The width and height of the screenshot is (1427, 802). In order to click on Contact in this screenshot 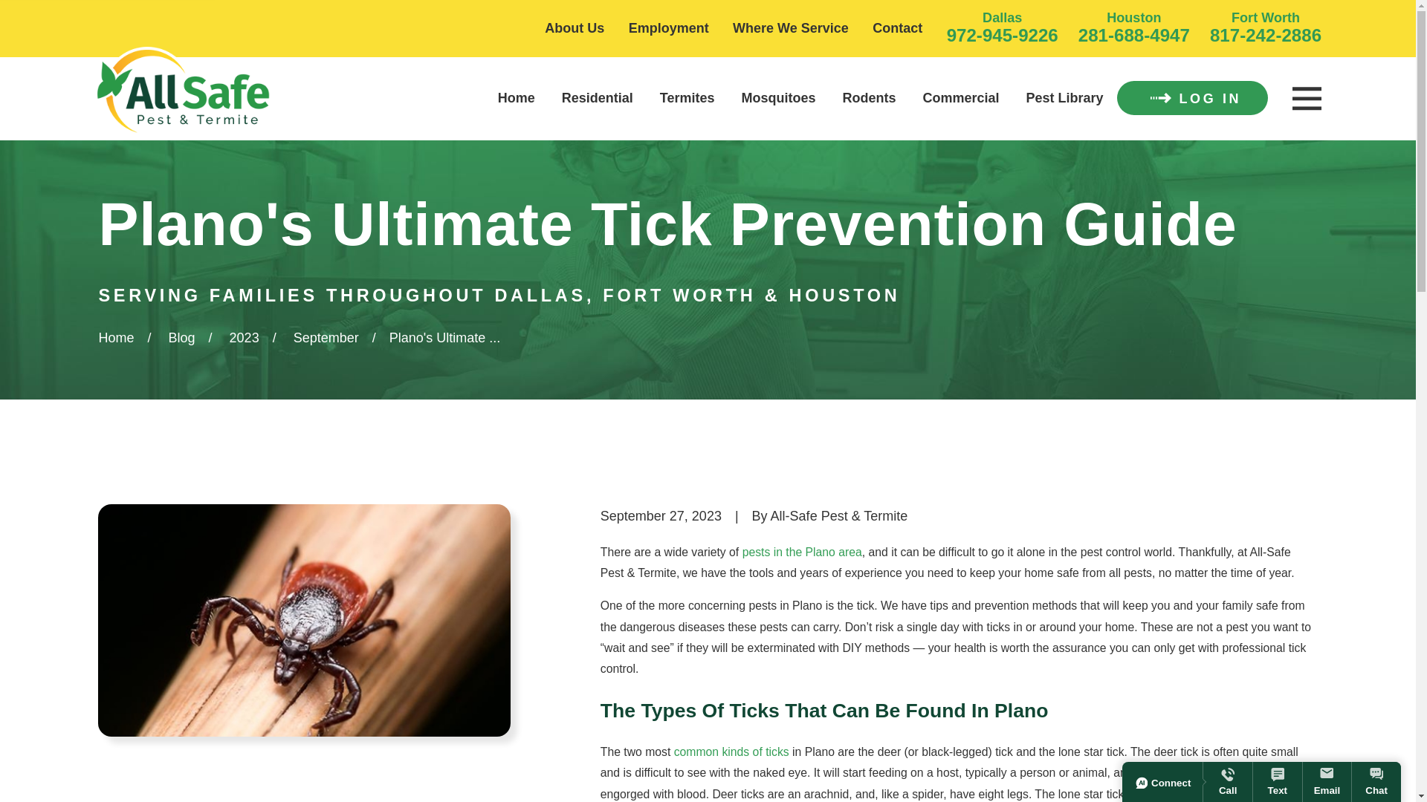, I will do `click(896, 28)`.